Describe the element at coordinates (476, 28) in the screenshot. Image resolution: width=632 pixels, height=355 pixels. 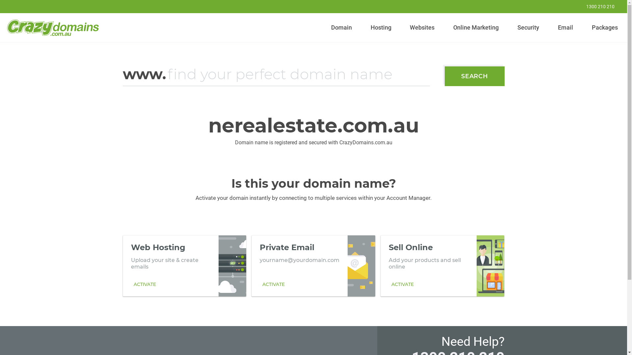
I see `Online Marketing` at that location.